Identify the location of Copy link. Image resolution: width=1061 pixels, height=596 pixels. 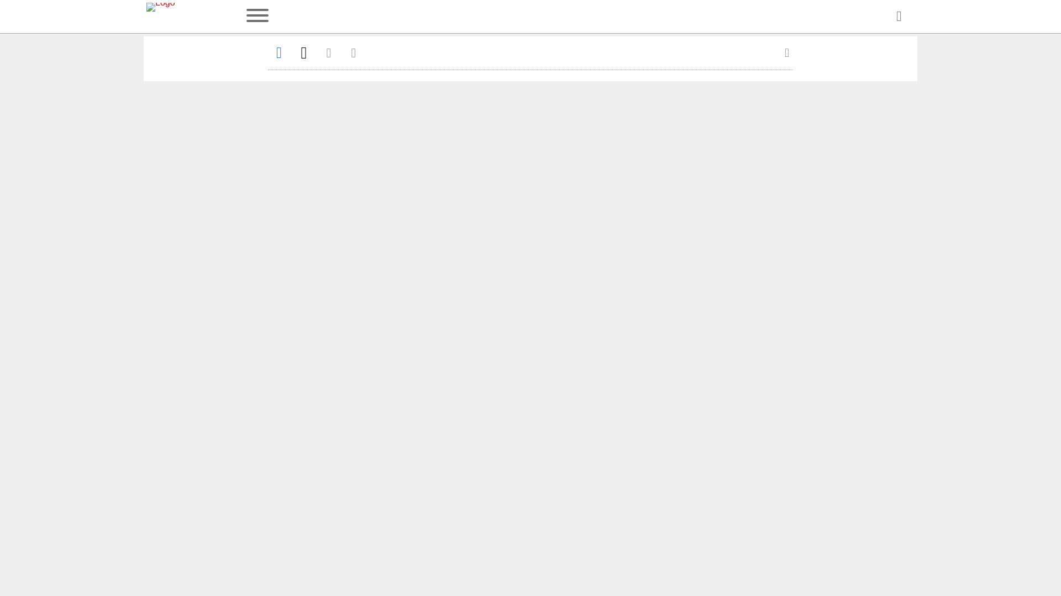
(354, 52).